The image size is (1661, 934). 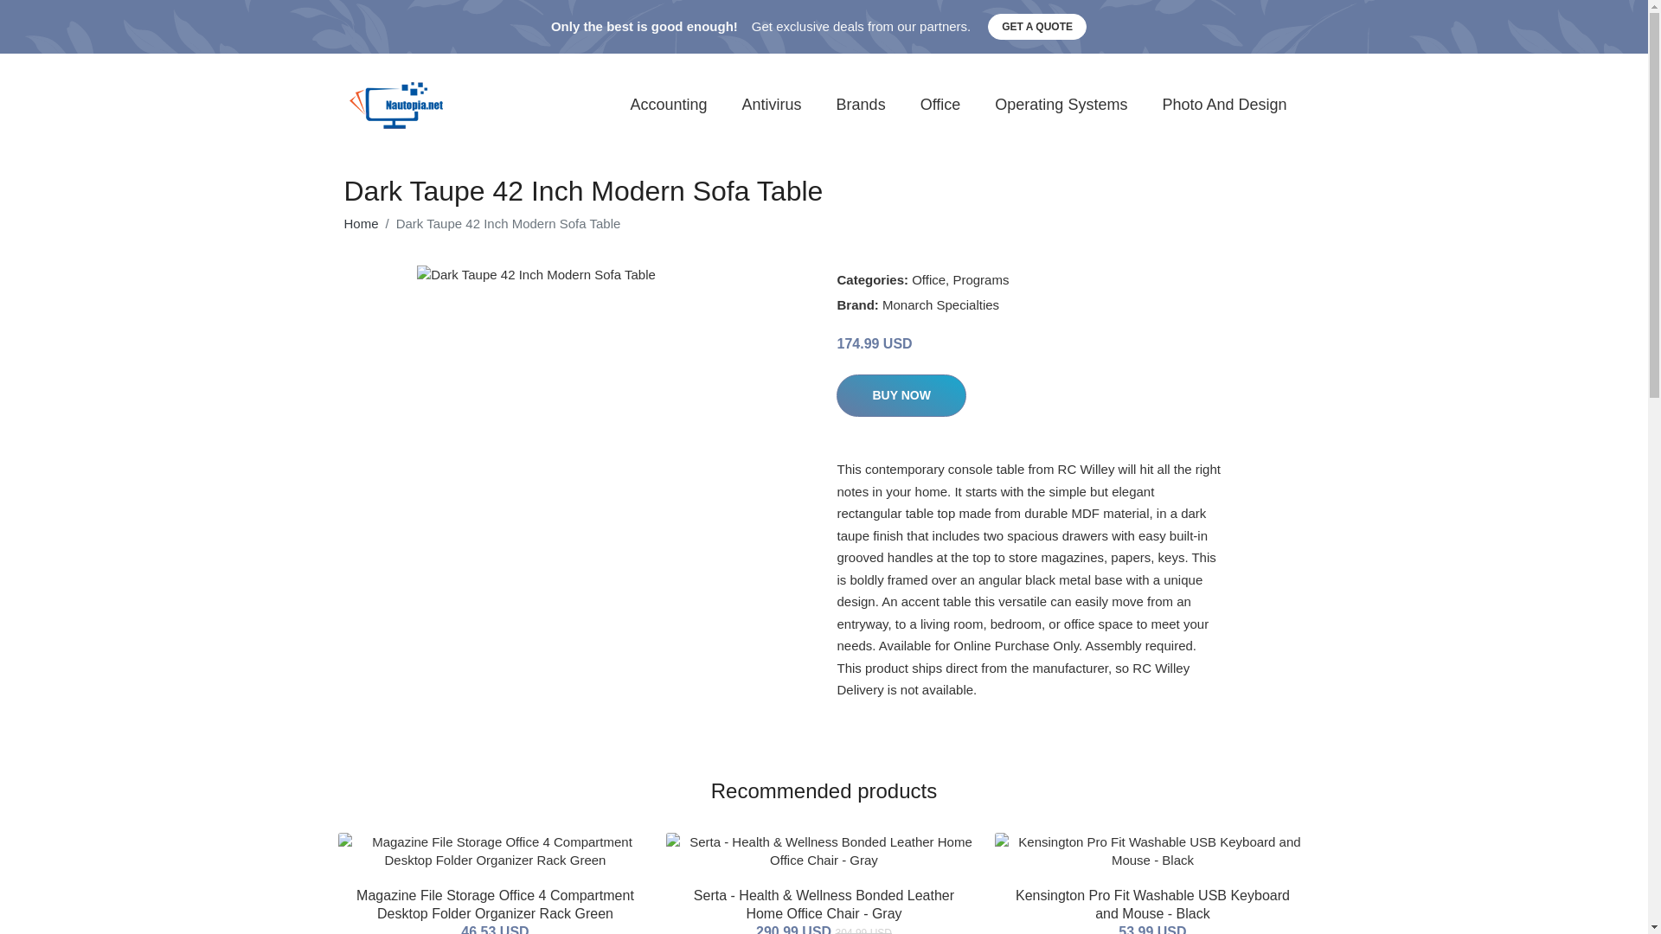 I want to click on Operating Systems, so click(x=1061, y=105).